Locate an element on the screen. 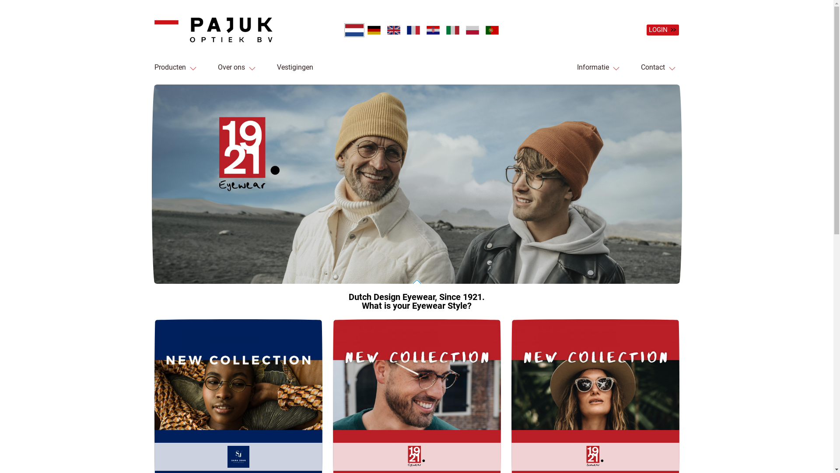 This screenshot has height=473, width=840. Metaal is located at coordinates (182, 89).